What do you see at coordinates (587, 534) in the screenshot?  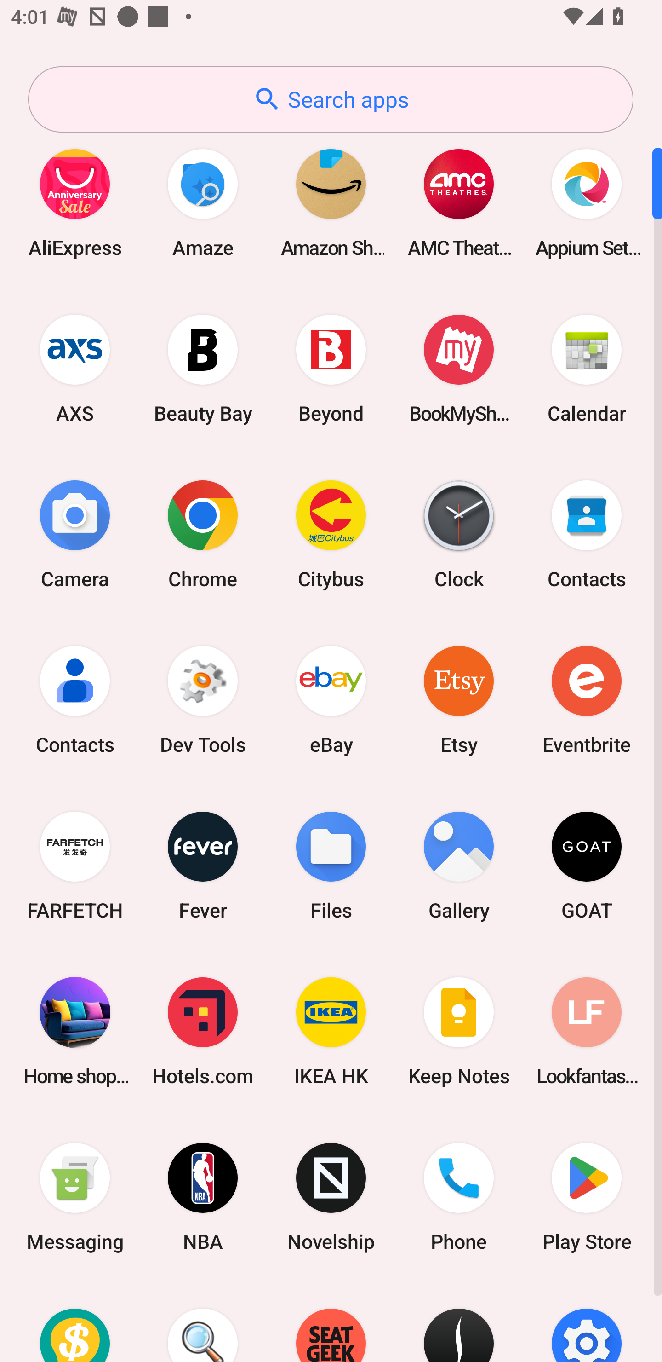 I see `Contacts` at bounding box center [587, 534].